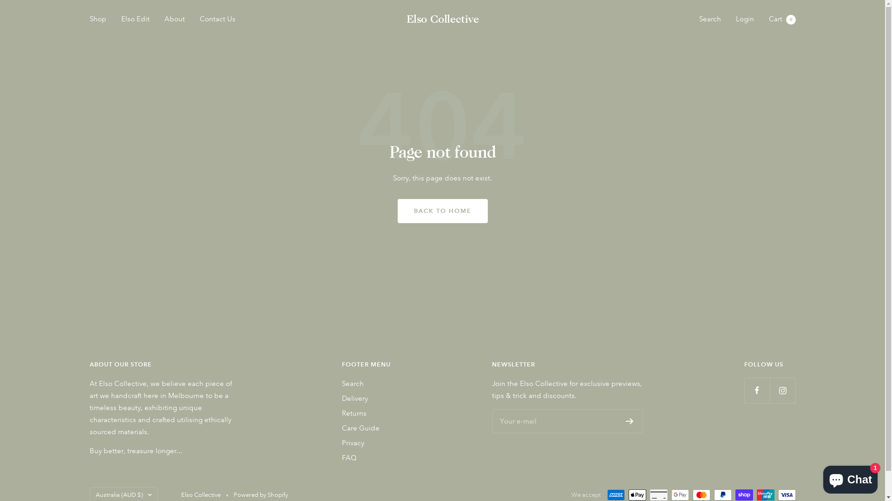 The image size is (892, 501). I want to click on BACK TO HOME, so click(443, 211).